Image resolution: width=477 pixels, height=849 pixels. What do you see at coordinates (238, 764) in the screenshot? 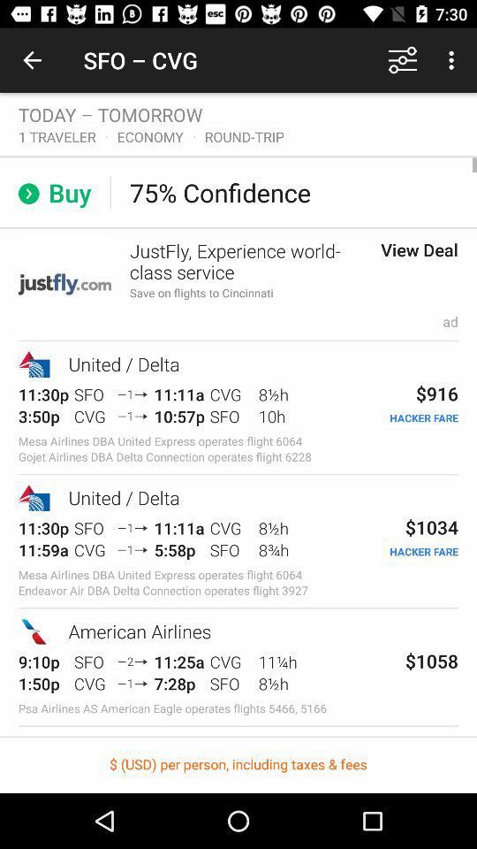
I see `jump until the usd per person item` at bounding box center [238, 764].